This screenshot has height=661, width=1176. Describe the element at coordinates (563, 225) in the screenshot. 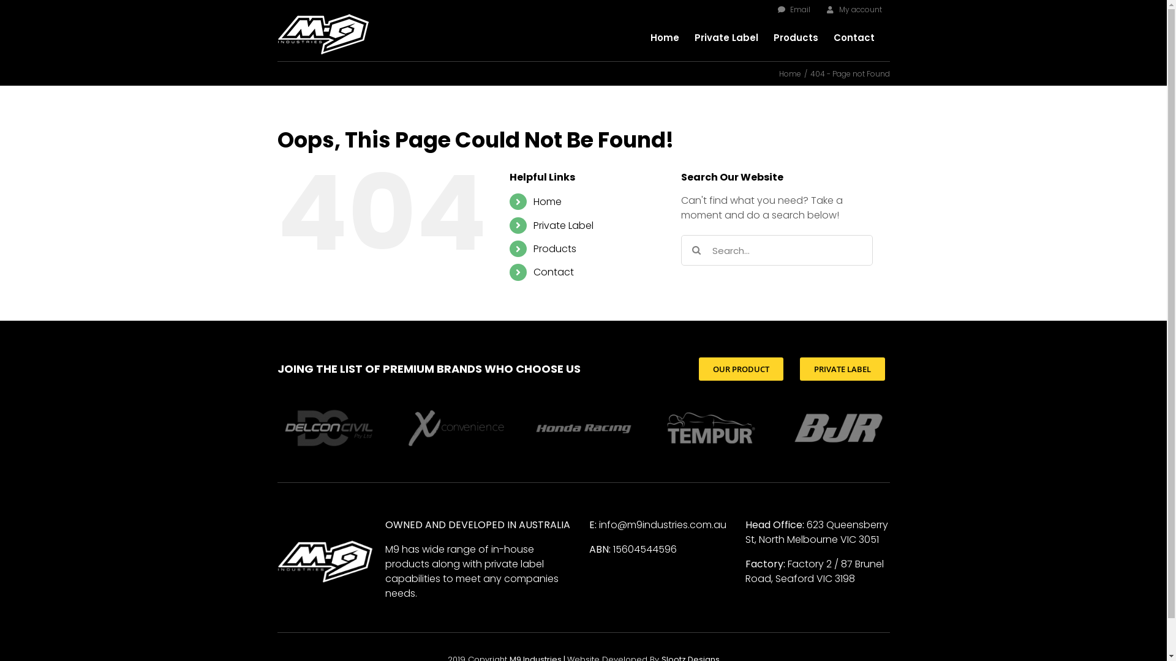

I see `Private Label` at that location.